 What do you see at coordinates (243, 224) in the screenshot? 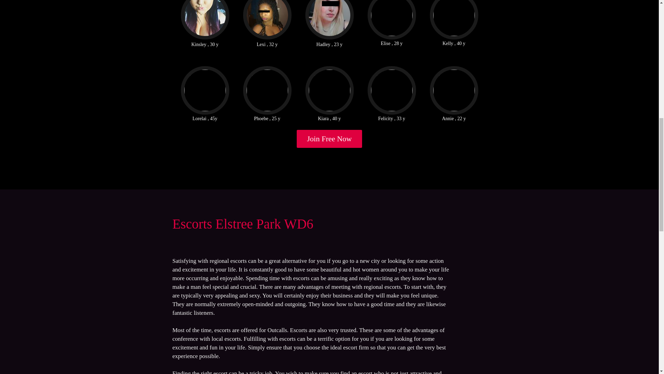
I see `Escorts Elstree Park WD6` at bounding box center [243, 224].